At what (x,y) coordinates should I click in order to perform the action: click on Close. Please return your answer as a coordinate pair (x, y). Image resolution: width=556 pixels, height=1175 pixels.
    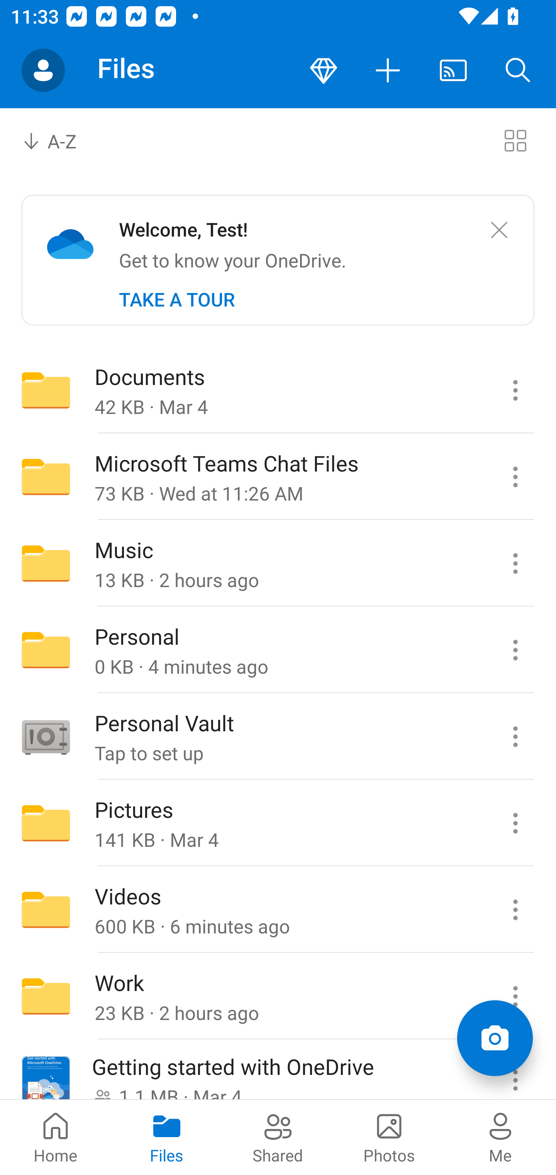
    Looking at the image, I should click on (499, 230).